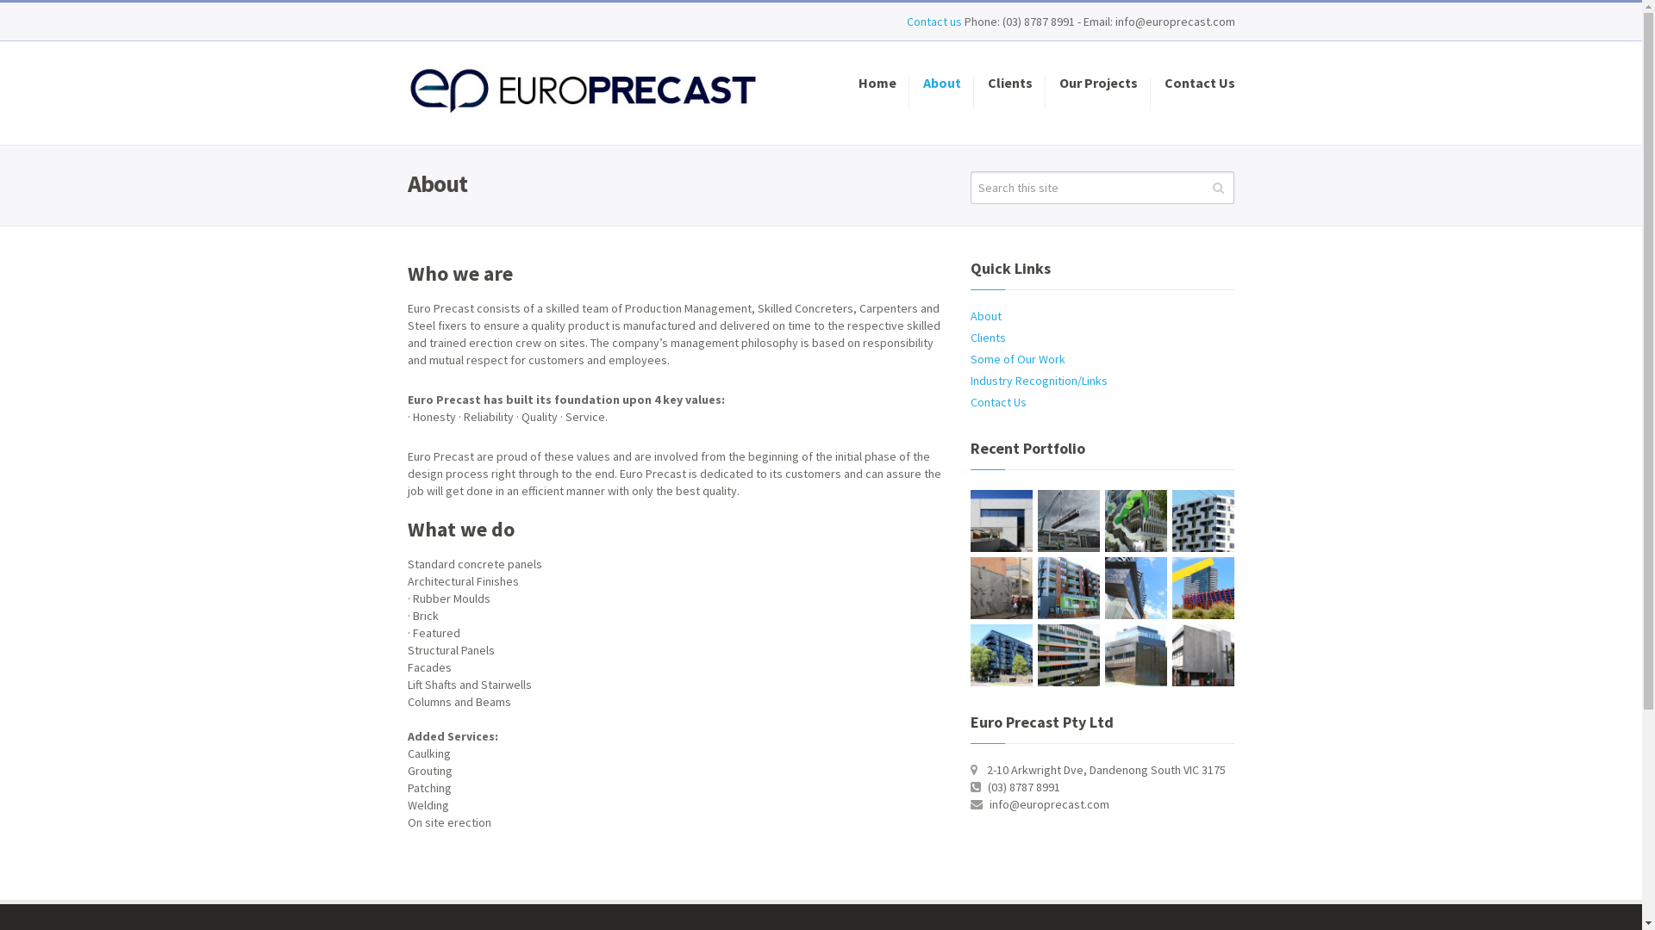  Describe the element at coordinates (1069, 588) in the screenshot. I see `Permalink to OLIVE YORK WAY` at that location.